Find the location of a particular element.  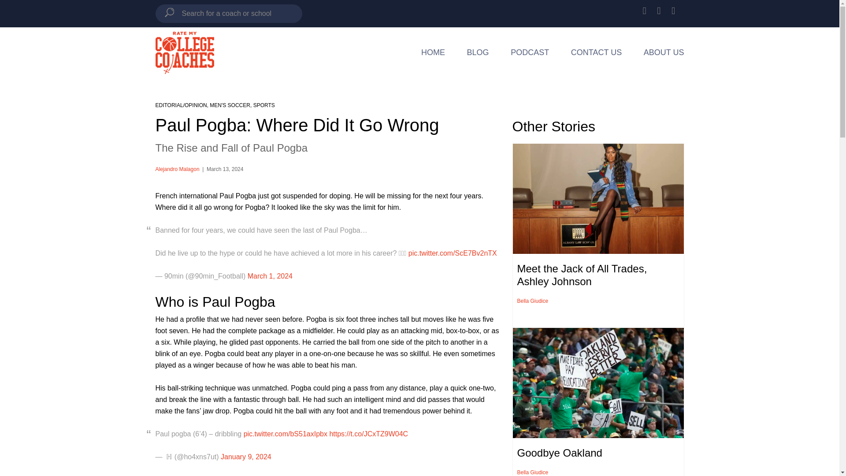

Meet the Jack of All Trades, Ashley Johnson is located at coordinates (582, 275).